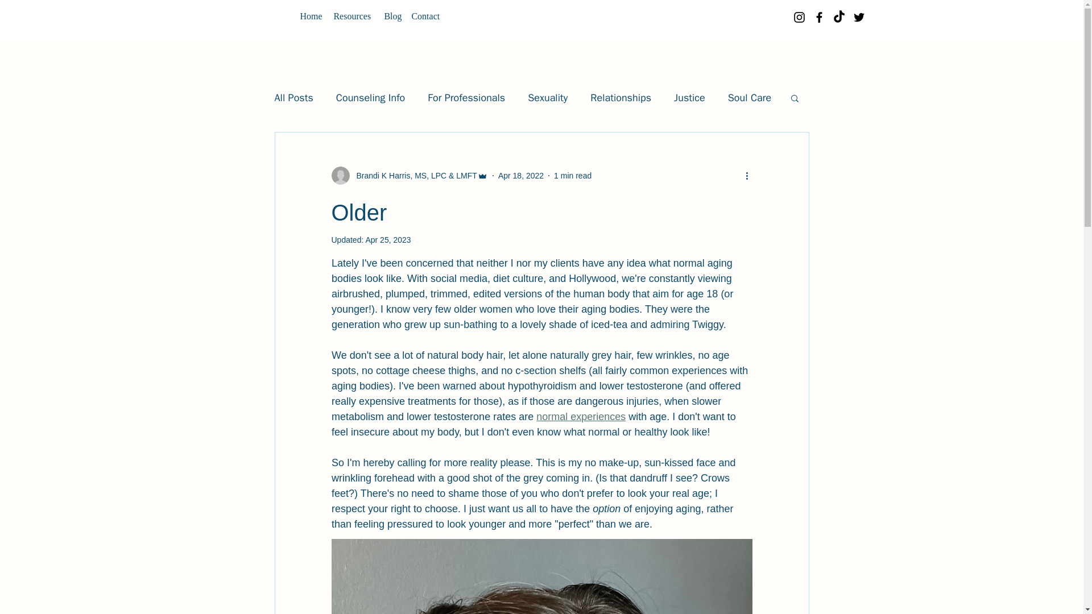 Image resolution: width=1092 pixels, height=614 pixels. I want to click on All Posts, so click(293, 97).